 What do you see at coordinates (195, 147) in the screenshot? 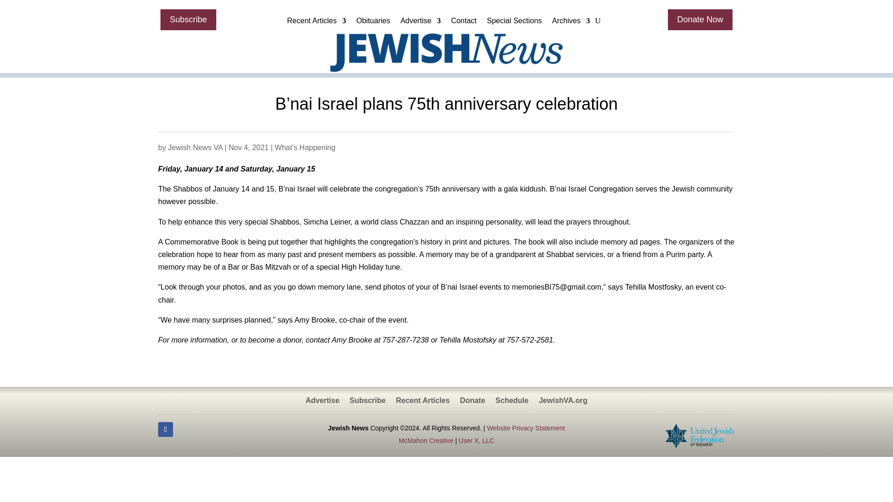
I see `Posts by Jewish News VA` at bounding box center [195, 147].